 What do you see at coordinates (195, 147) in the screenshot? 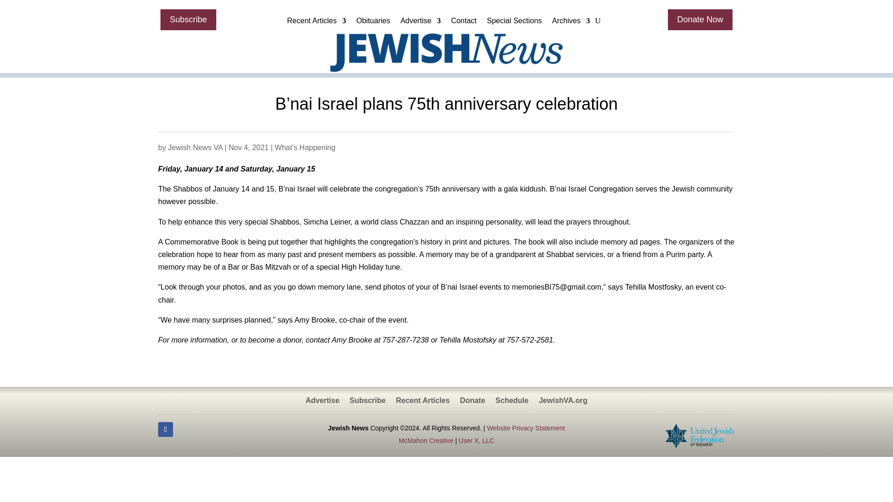
I see `Posts by Jewish News VA` at bounding box center [195, 147].